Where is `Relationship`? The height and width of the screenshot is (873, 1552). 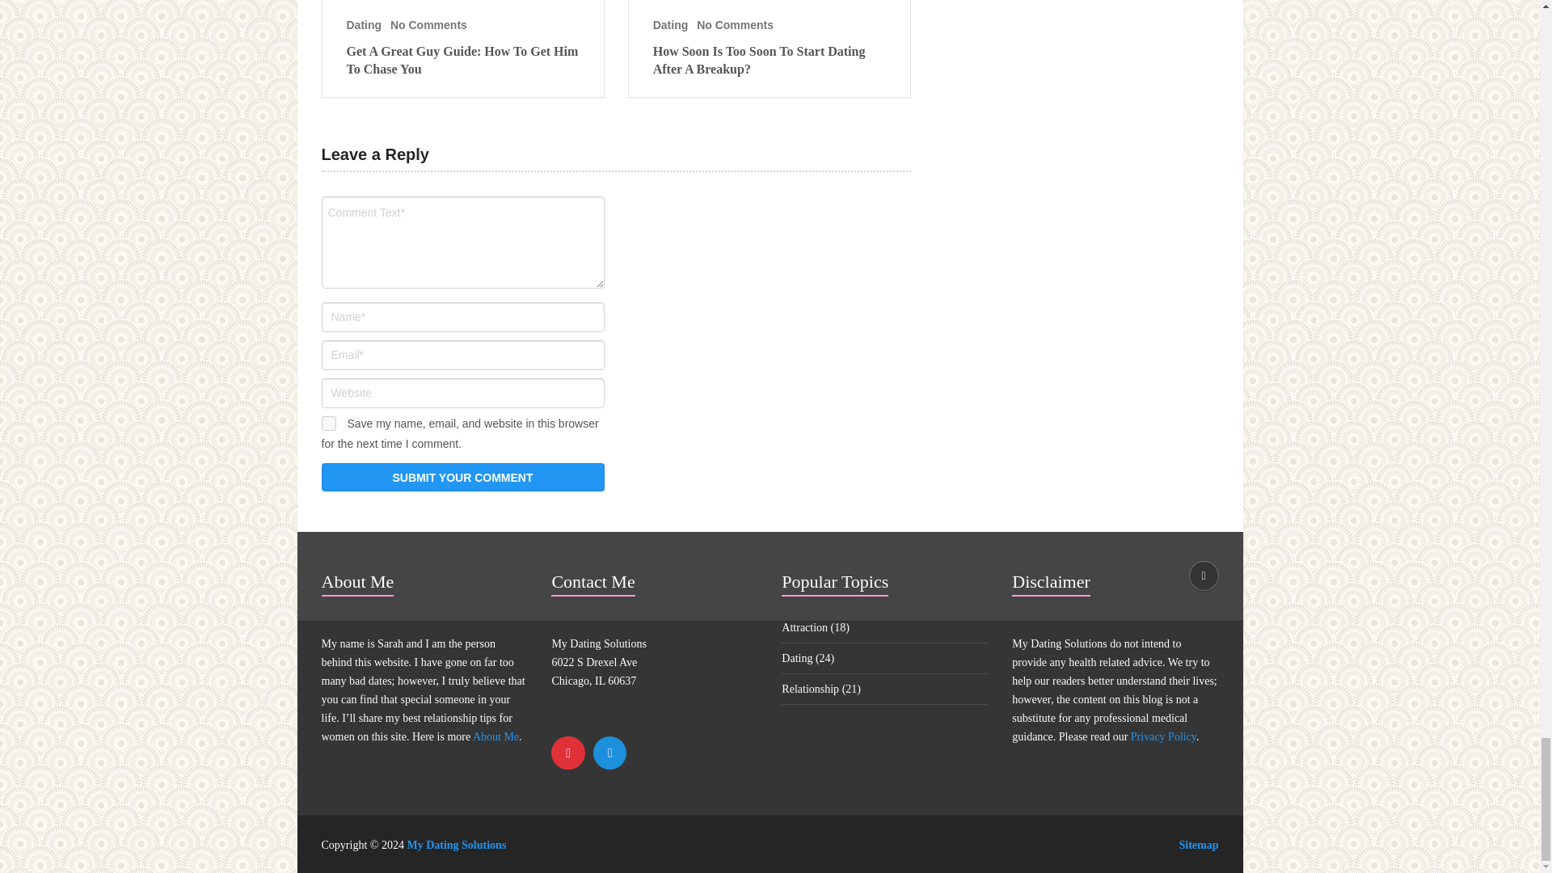
Relationship is located at coordinates (810, 689).